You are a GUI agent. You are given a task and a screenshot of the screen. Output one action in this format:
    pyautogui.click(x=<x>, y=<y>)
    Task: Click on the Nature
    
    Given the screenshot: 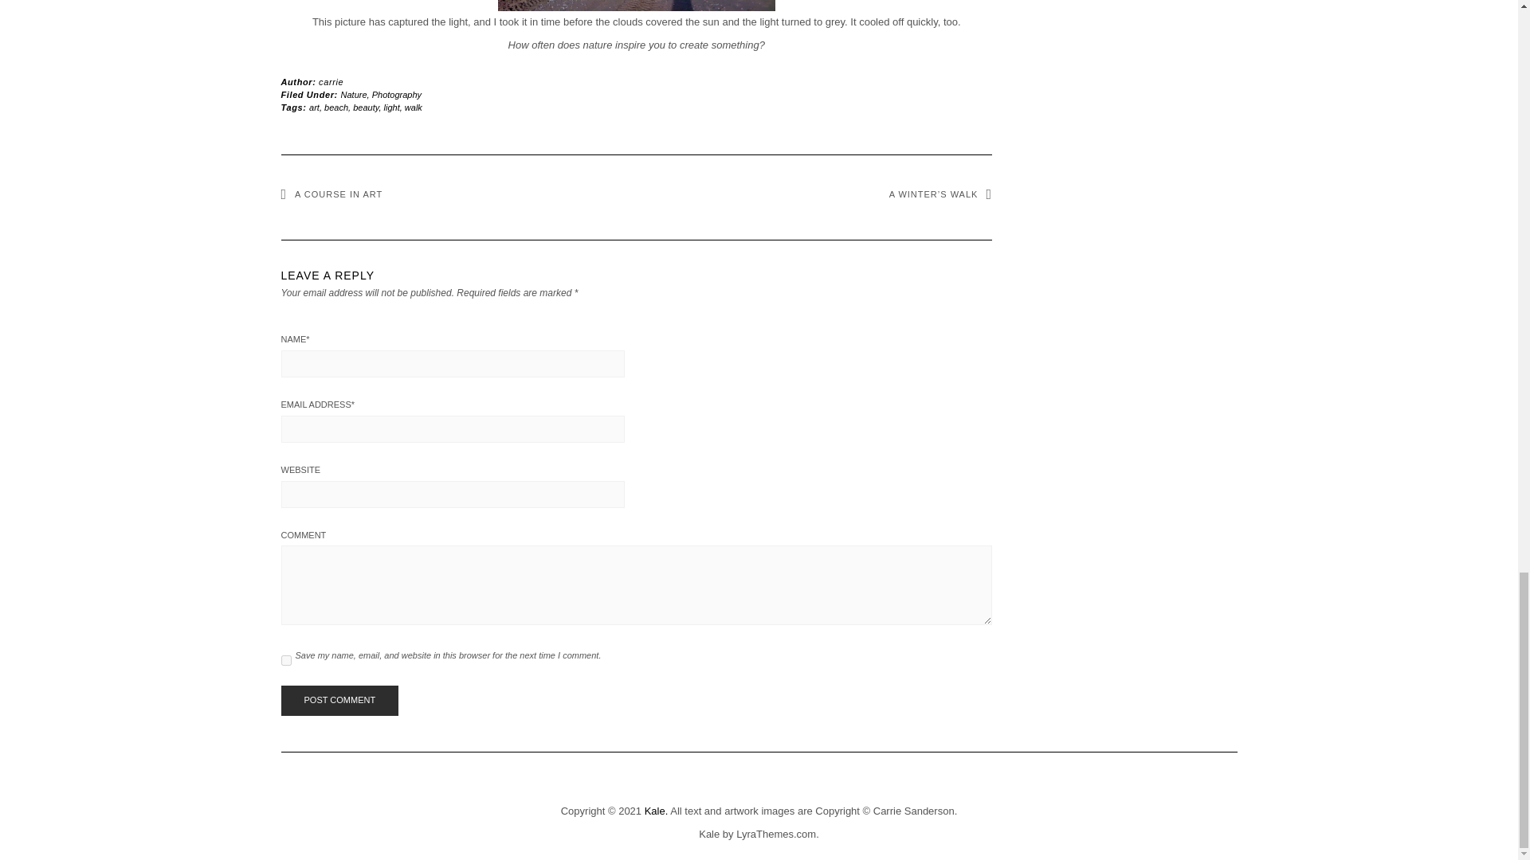 What is the action you would take?
    pyautogui.click(x=354, y=95)
    